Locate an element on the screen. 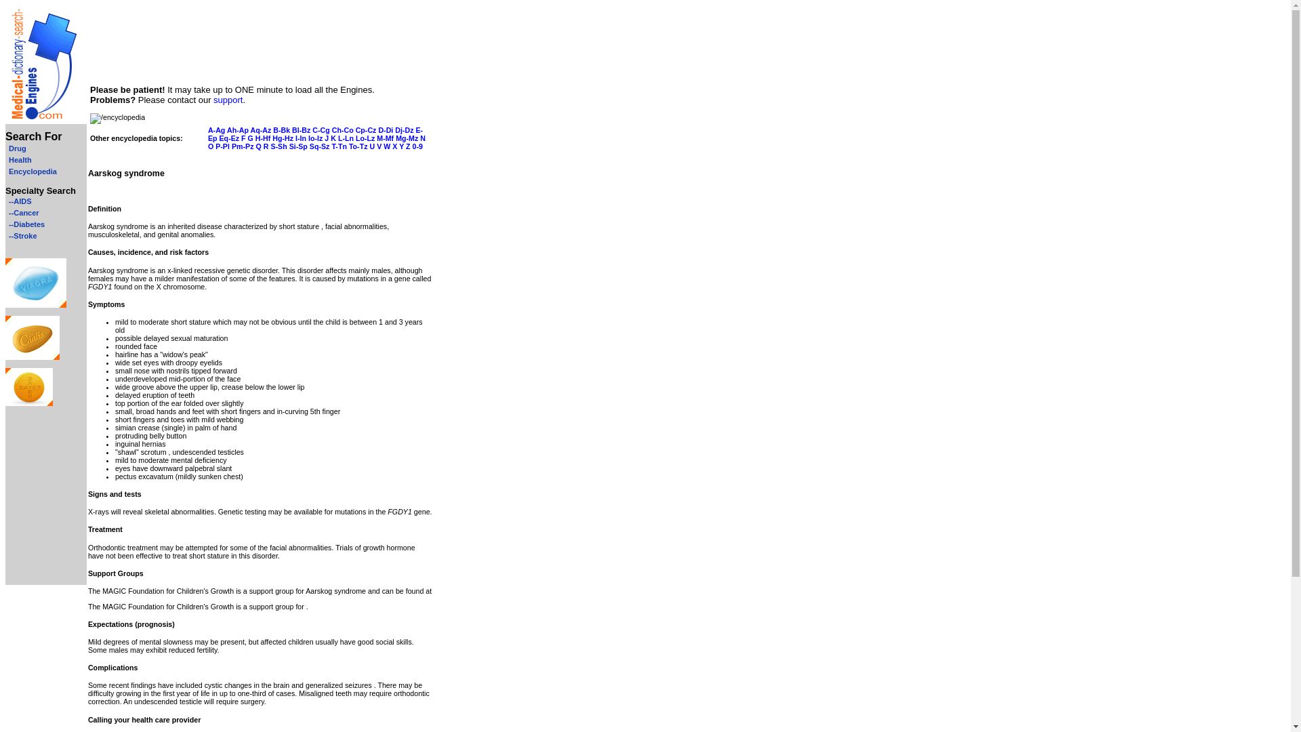 Image resolution: width=1301 pixels, height=732 pixels. Encyclopedia is located at coordinates (31, 171).